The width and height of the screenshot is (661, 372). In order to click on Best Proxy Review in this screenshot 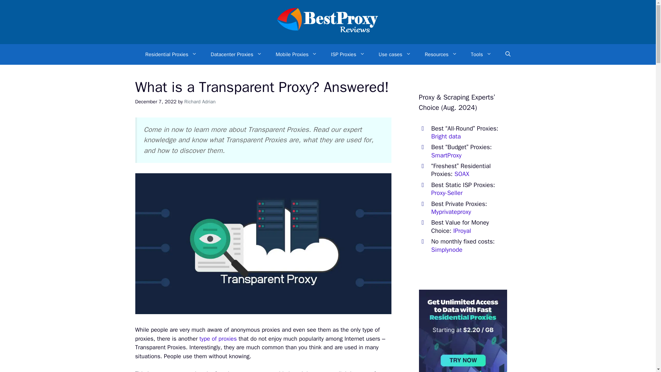, I will do `click(328, 21)`.